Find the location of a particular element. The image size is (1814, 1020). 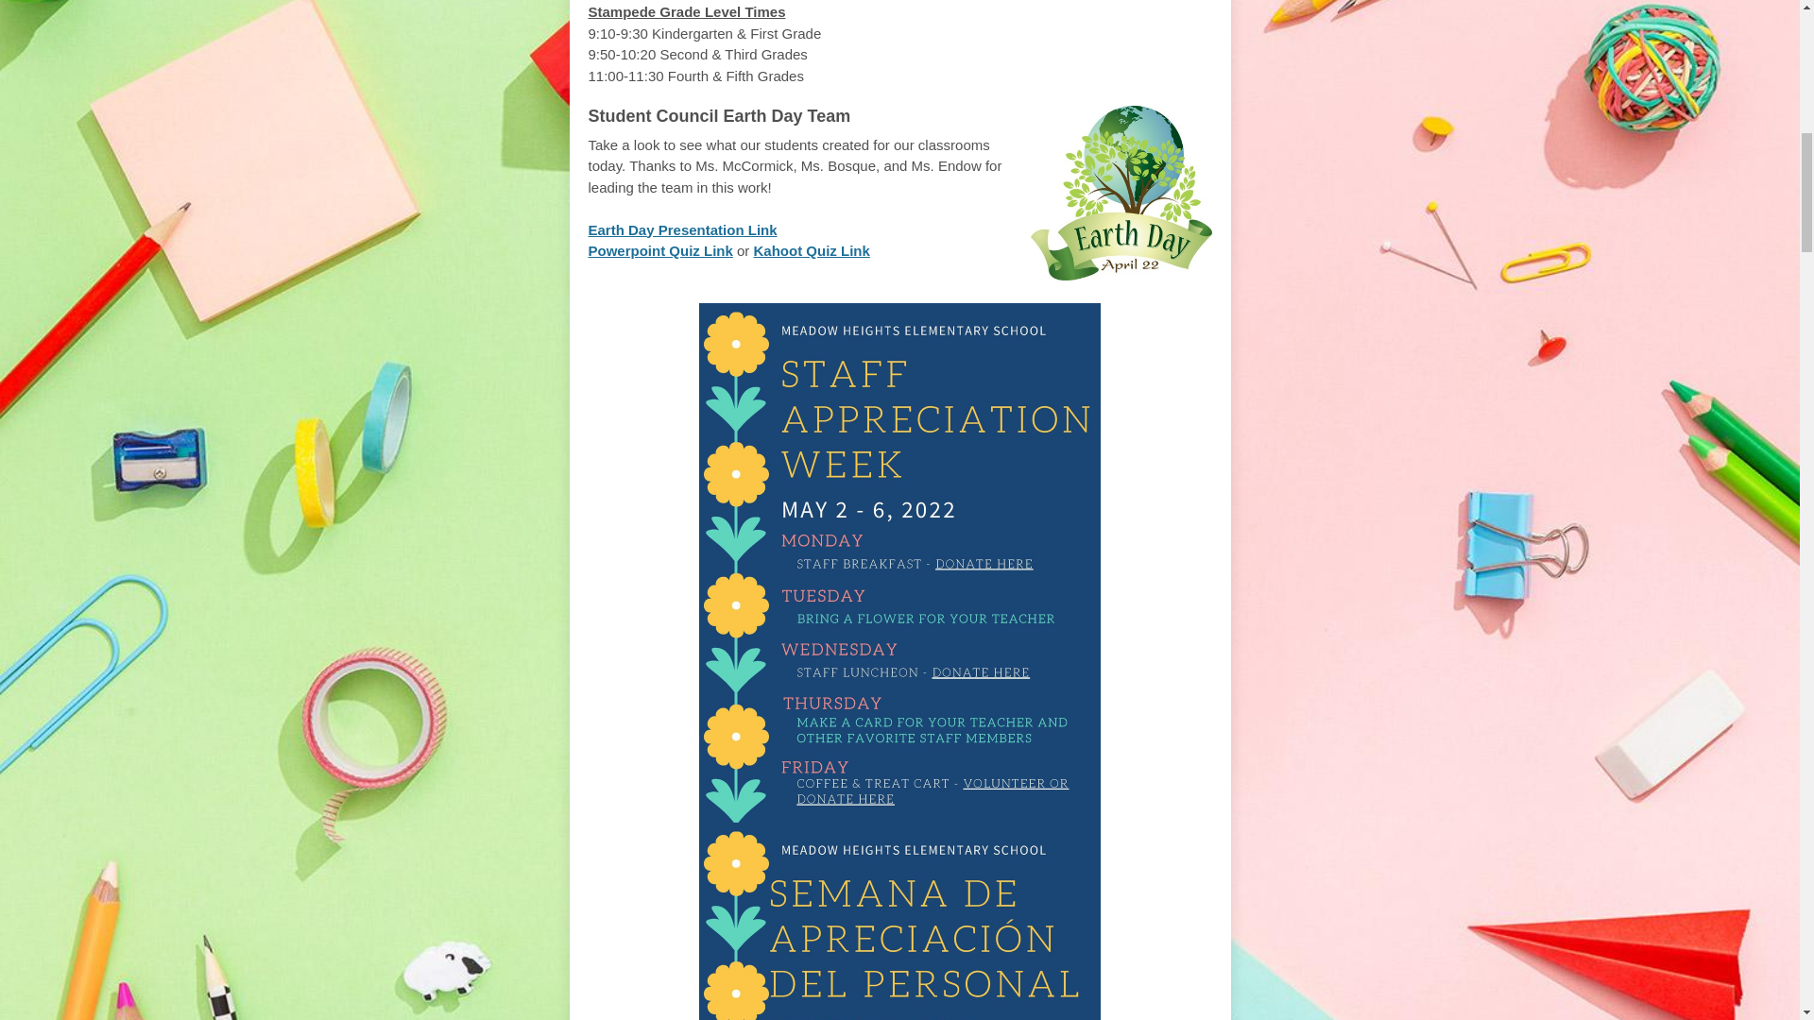

Donar Aqui is located at coordinates (899, 921).